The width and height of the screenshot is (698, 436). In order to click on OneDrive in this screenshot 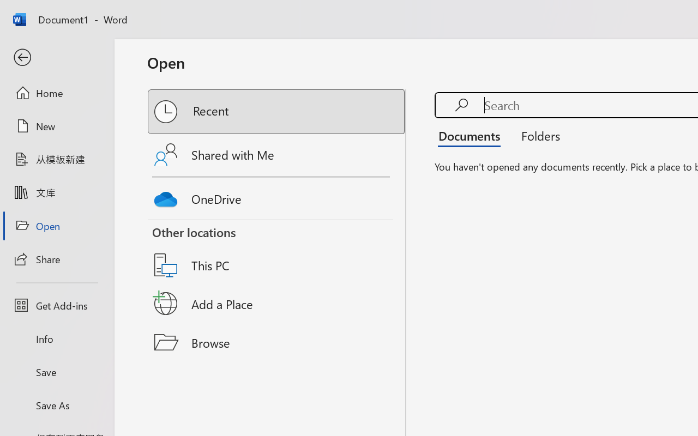, I will do `click(277, 196)`.